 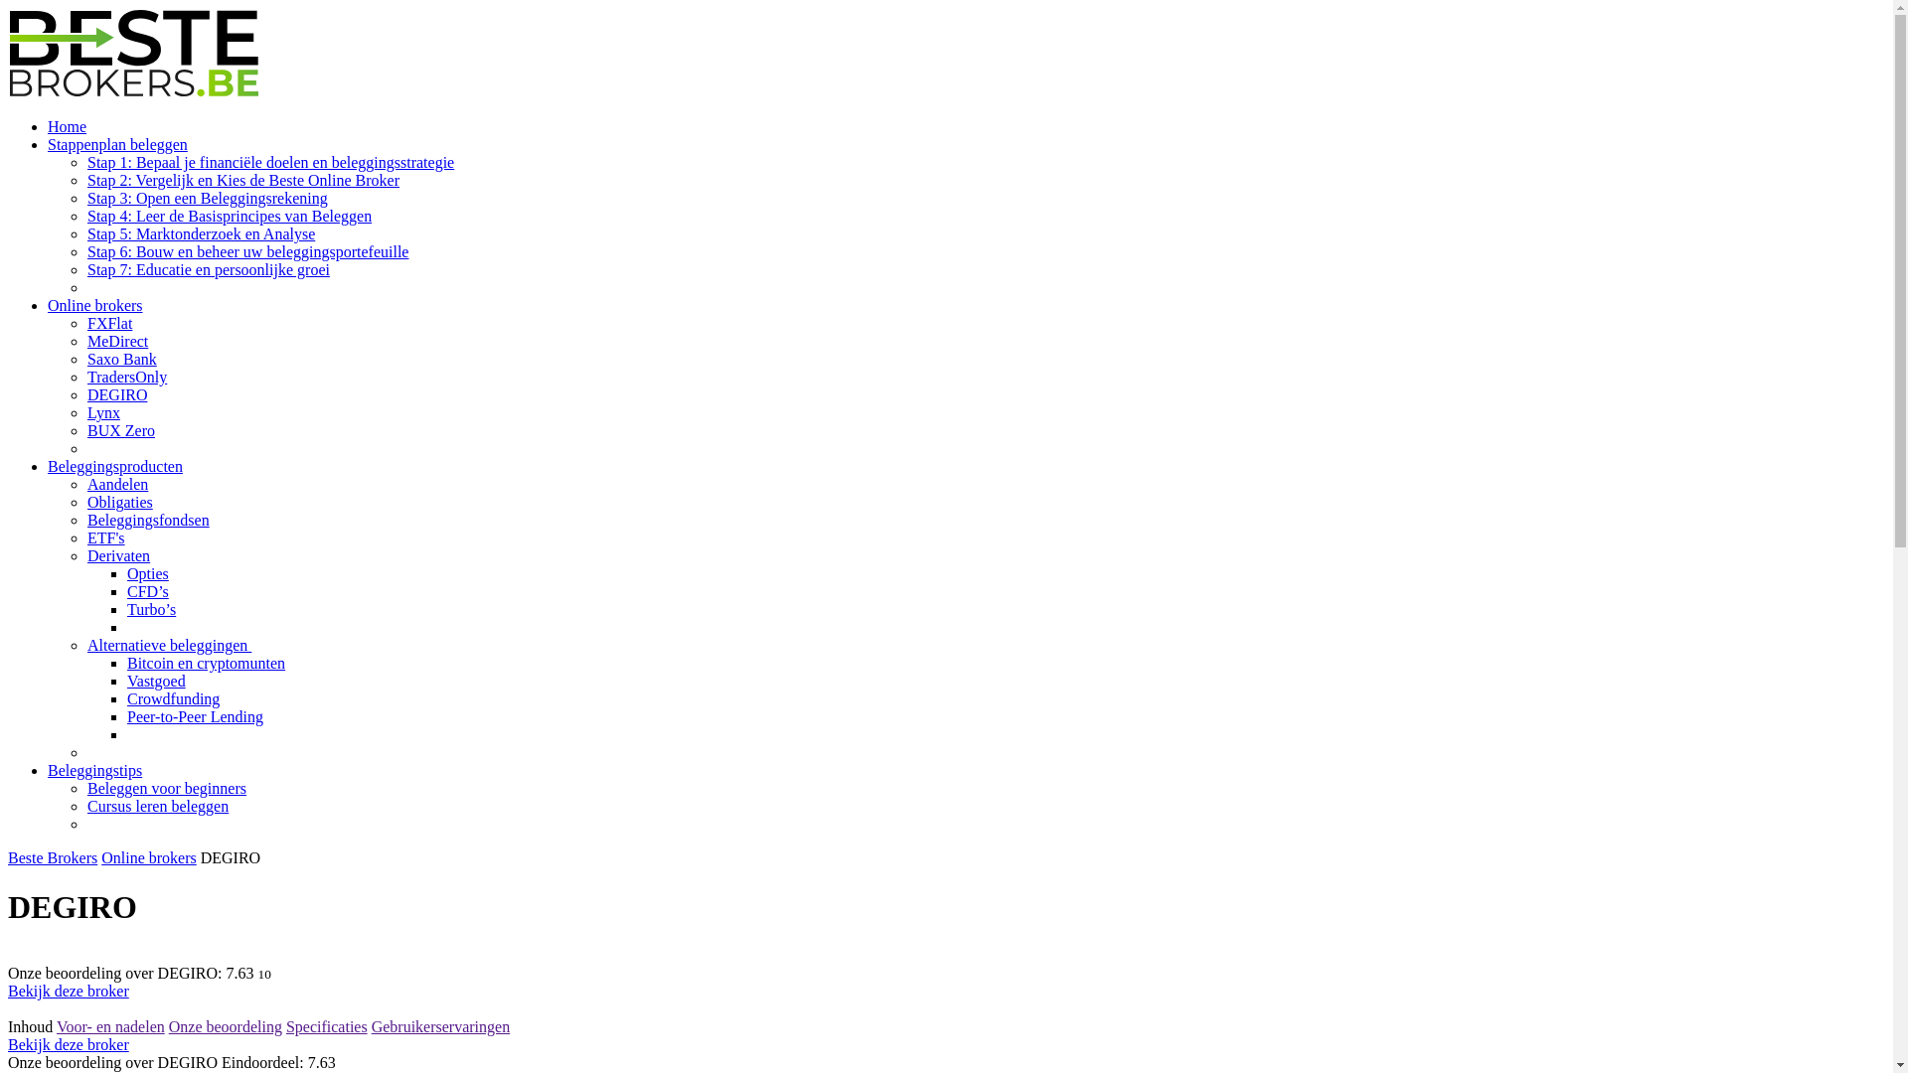 What do you see at coordinates (226, 1027) in the screenshot?
I see `Onze beoordeling` at bounding box center [226, 1027].